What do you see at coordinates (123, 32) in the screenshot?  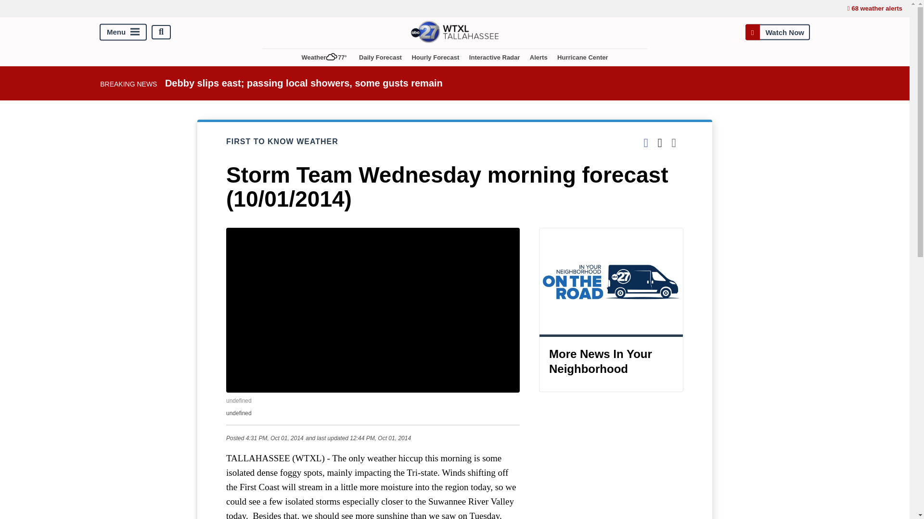 I see `Menu` at bounding box center [123, 32].